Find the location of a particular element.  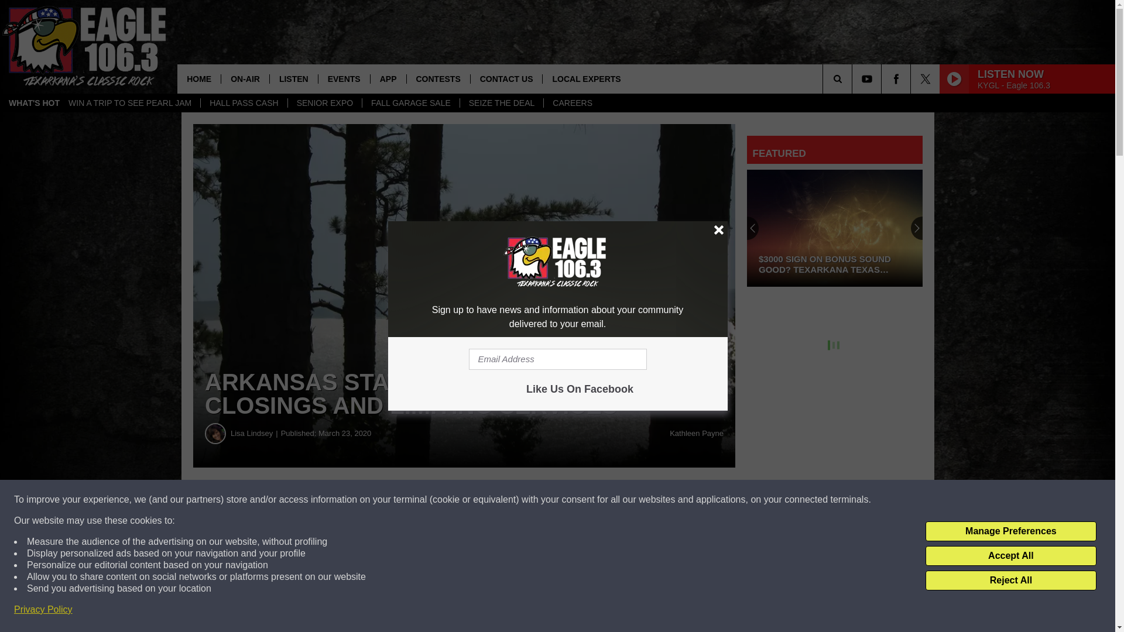

Reject All is located at coordinates (1010, 581).